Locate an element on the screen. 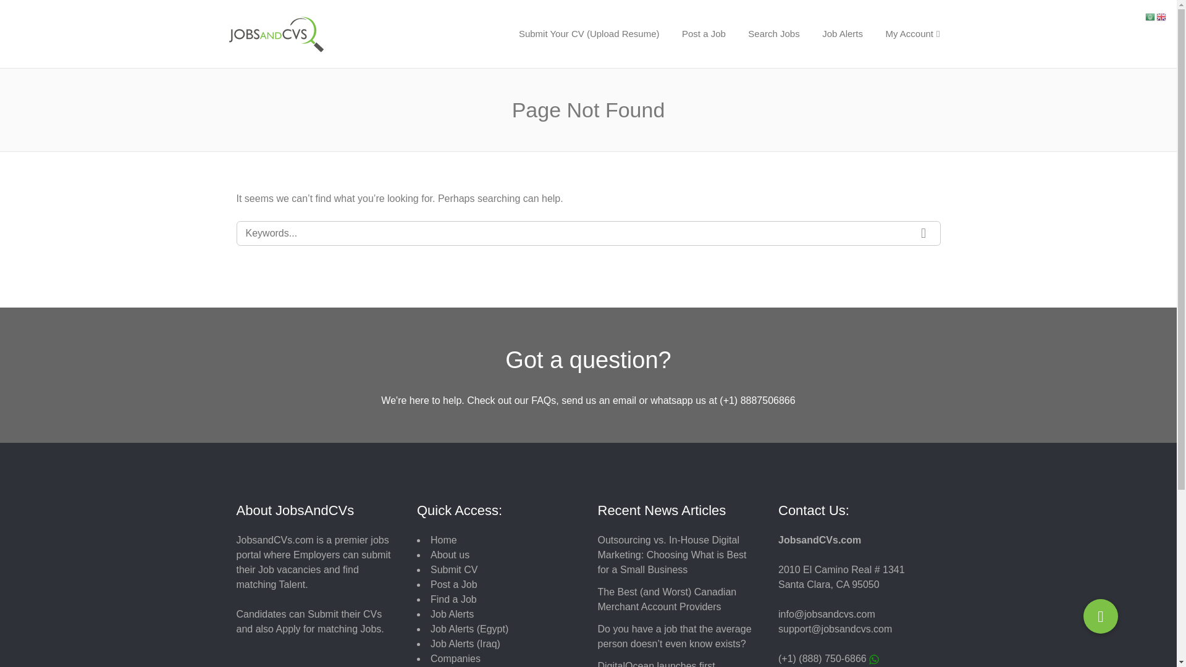  Job Alerts is located at coordinates (843, 33).